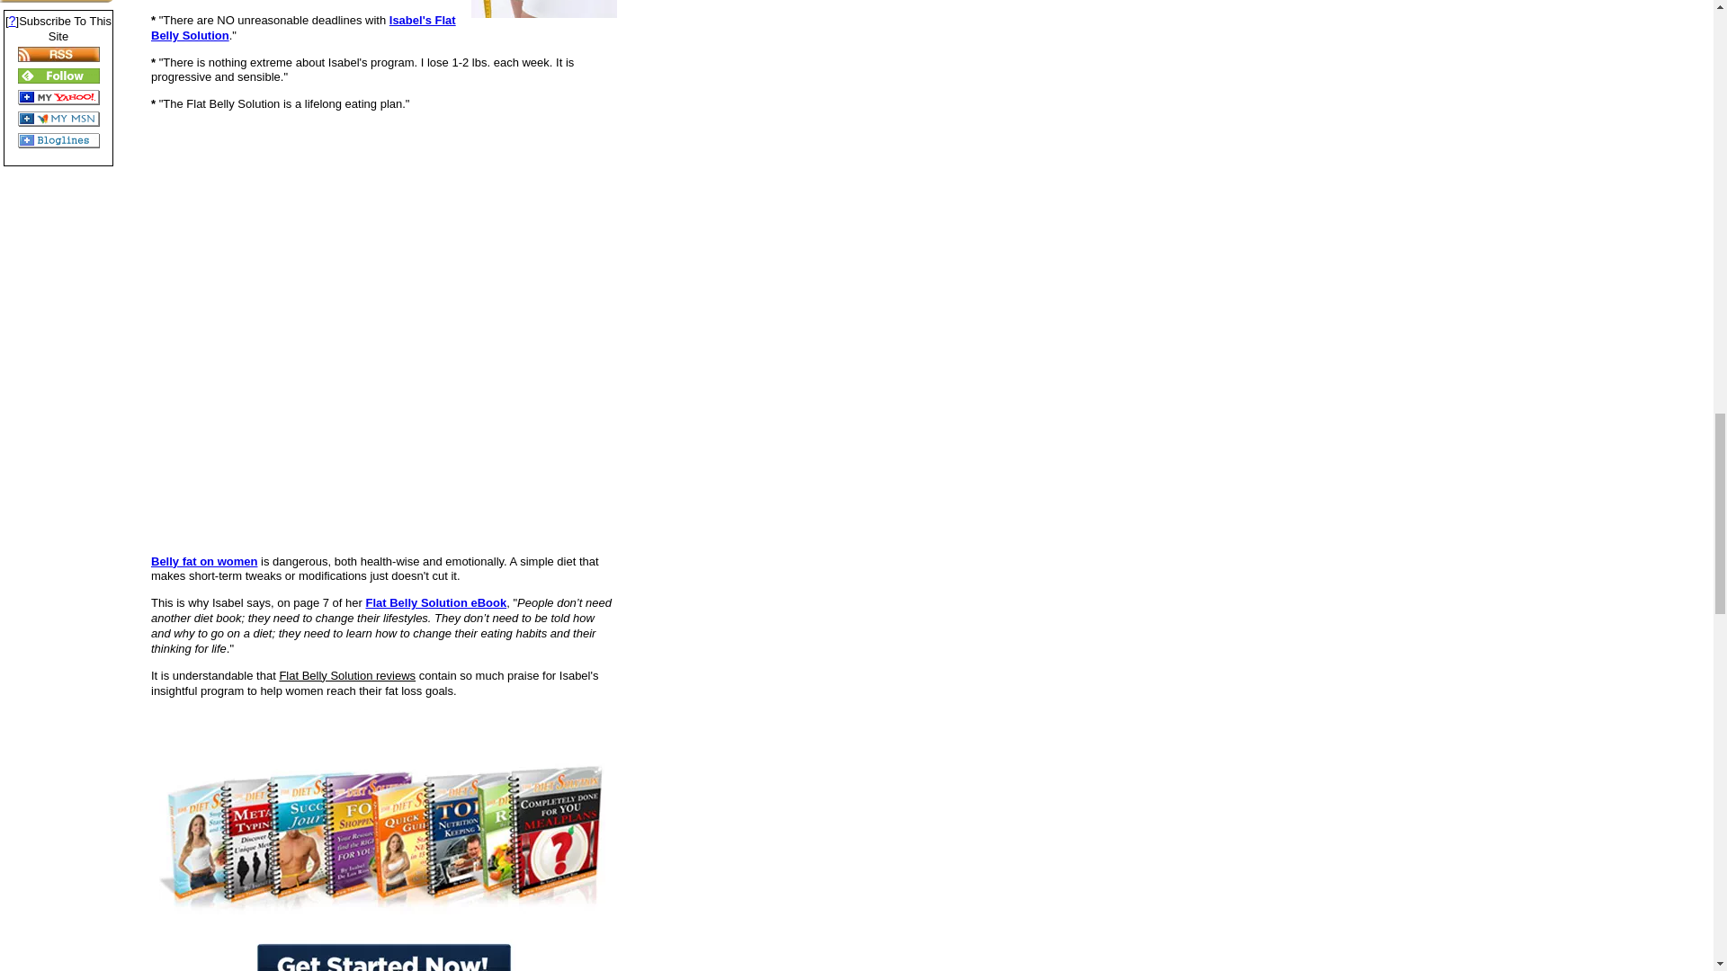  I want to click on flat belly solution reviews are explosively popular, so click(383, 835).